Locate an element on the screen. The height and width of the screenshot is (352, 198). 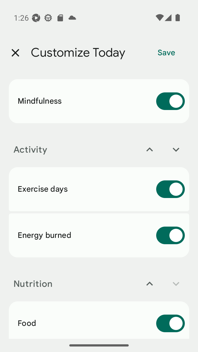
Move Nutrition up is located at coordinates (150, 284).